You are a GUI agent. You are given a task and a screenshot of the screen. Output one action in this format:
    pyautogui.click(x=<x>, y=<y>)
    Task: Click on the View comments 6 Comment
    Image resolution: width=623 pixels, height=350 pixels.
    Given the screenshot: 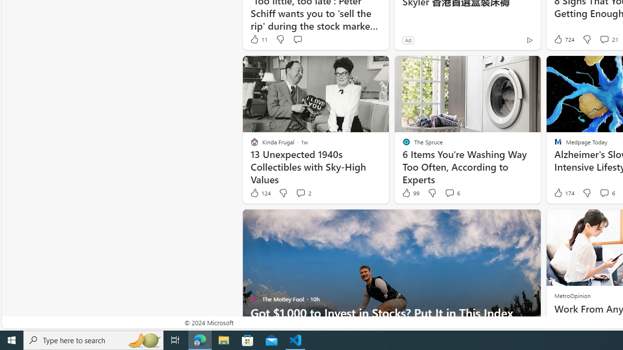 What is the action you would take?
    pyautogui.click(x=607, y=193)
    